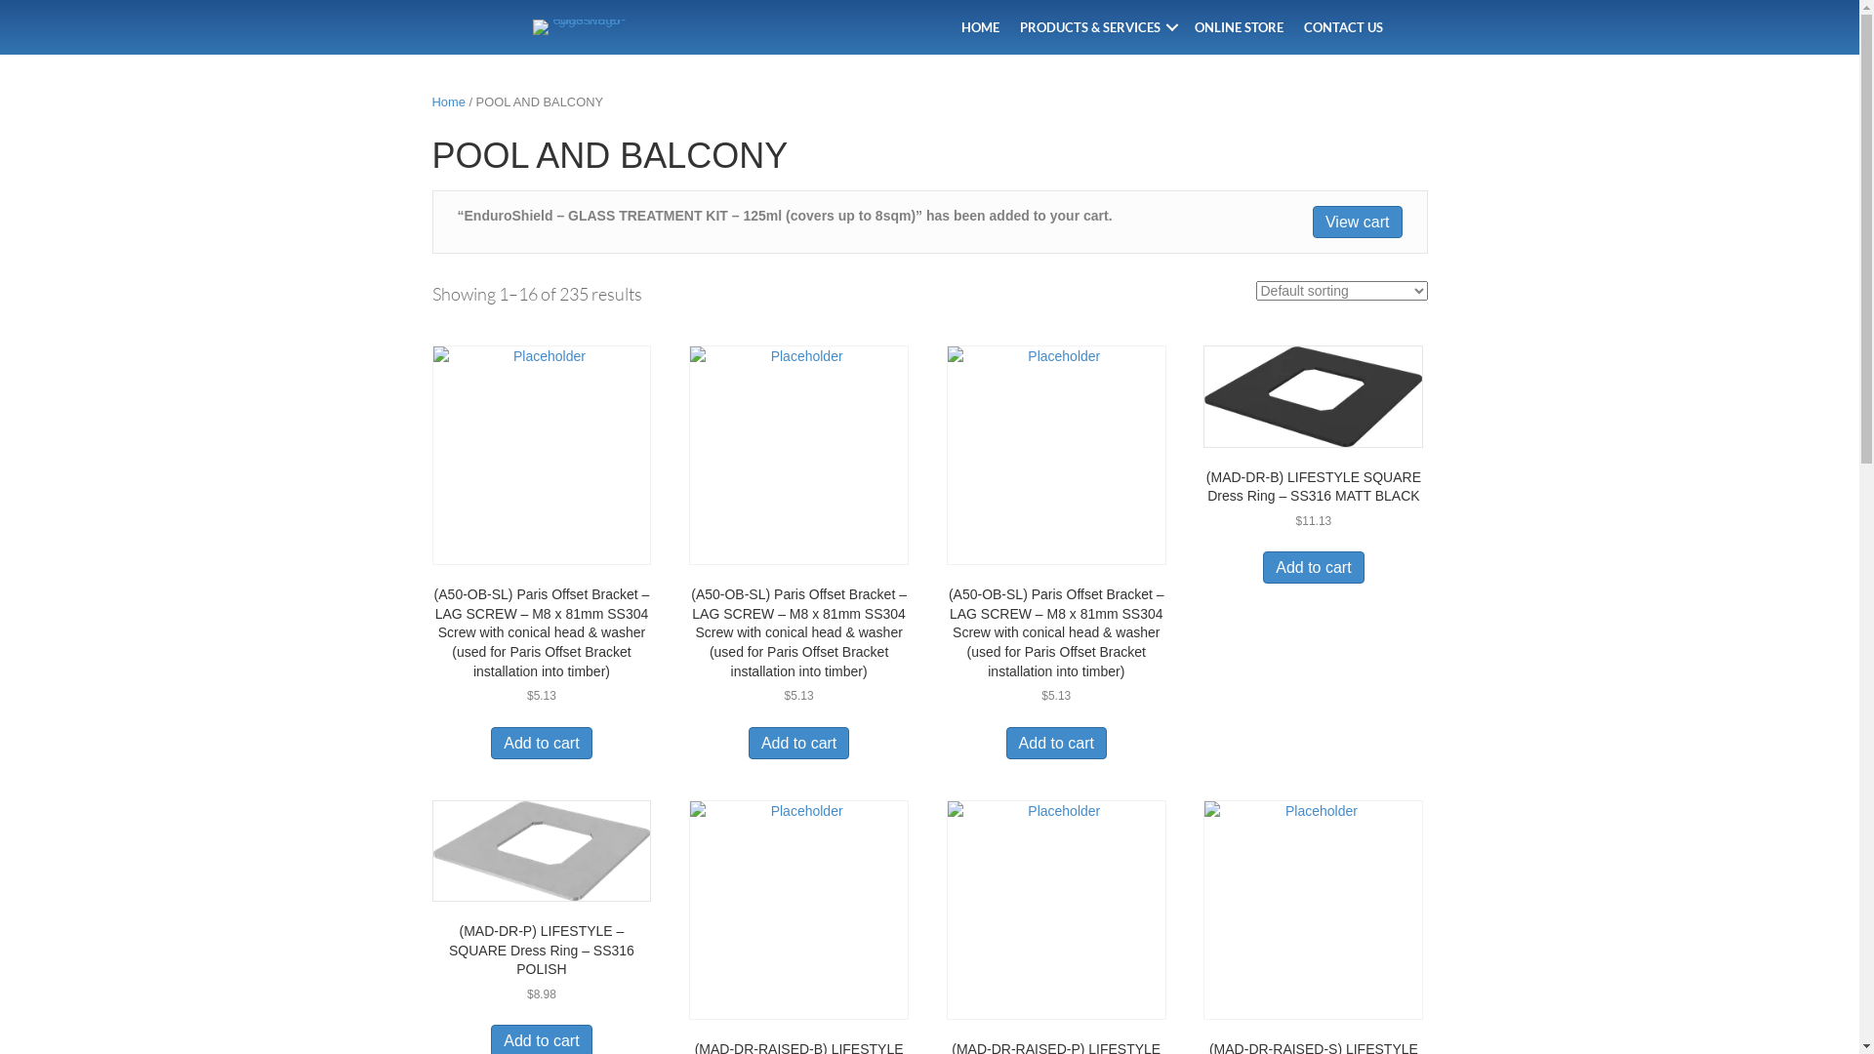  Describe the element at coordinates (541, 744) in the screenshot. I see `Add to cart` at that location.